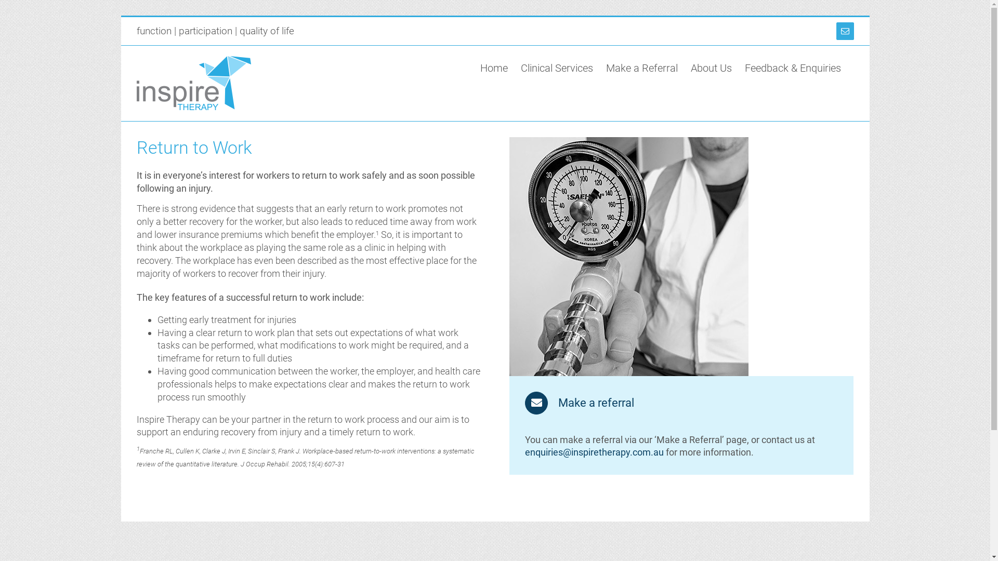 This screenshot has height=561, width=998. I want to click on About Us, so click(711, 68).